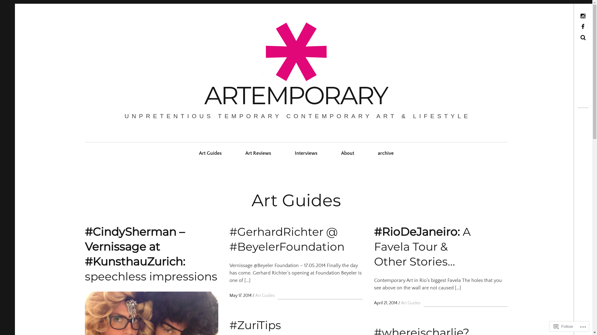  What do you see at coordinates (306, 154) in the screenshot?
I see `Interviews` at bounding box center [306, 154].